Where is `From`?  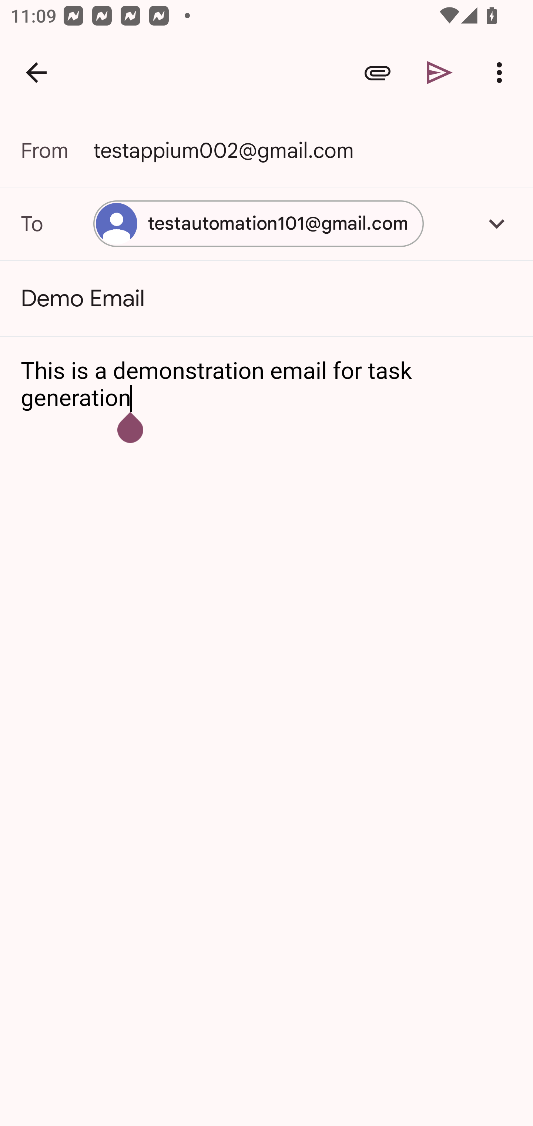 From is located at coordinates (57, 150).